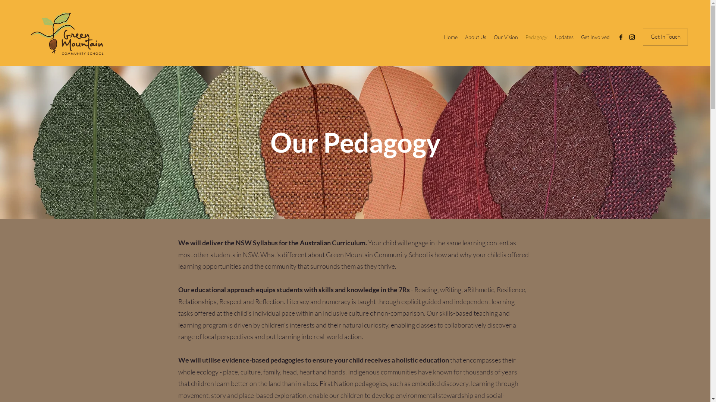  Describe the element at coordinates (564, 37) in the screenshot. I see `Updates` at that location.